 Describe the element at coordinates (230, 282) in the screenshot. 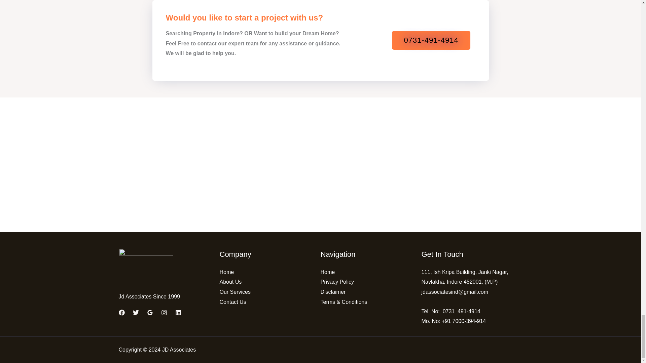

I see `About Us` at that location.